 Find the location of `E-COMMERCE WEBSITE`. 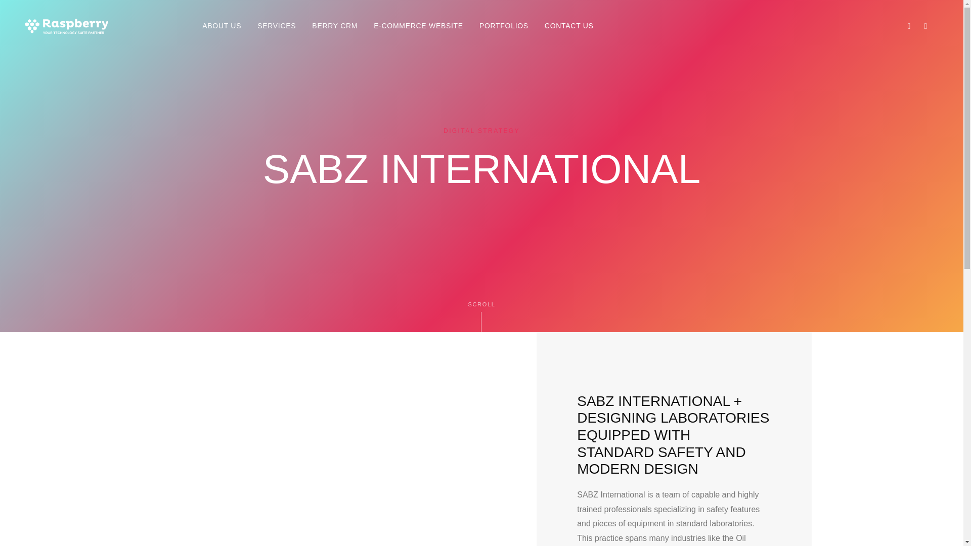

E-COMMERCE WEBSITE is located at coordinates (418, 26).